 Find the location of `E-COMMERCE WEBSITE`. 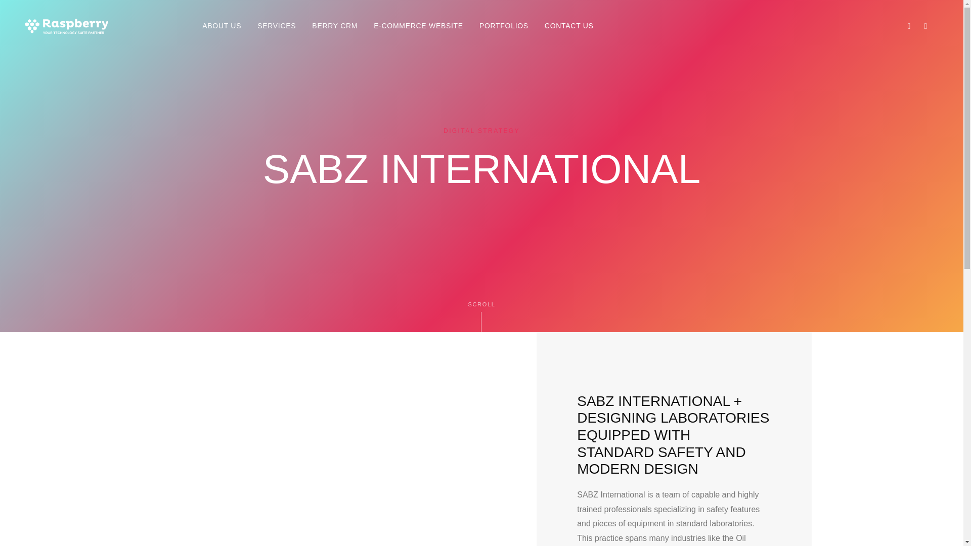

E-COMMERCE WEBSITE is located at coordinates (418, 26).